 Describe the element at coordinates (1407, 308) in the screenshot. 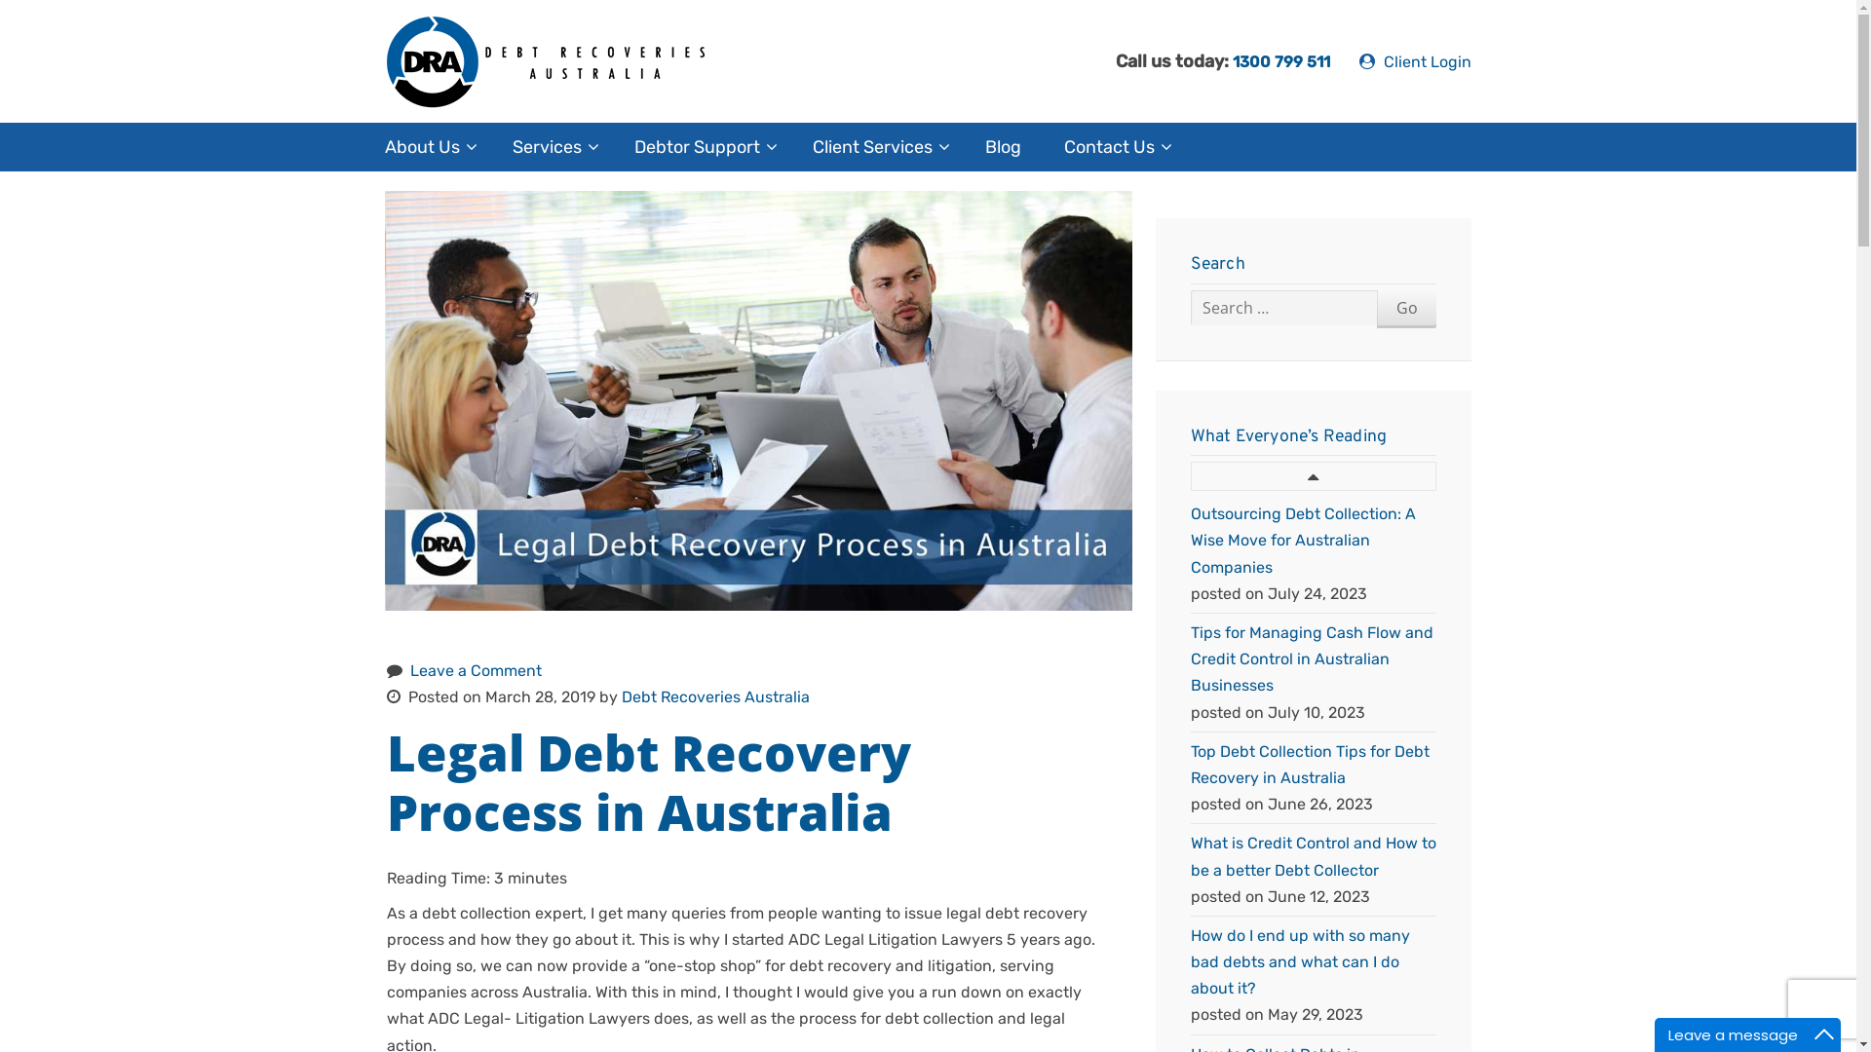

I see `Go` at that location.